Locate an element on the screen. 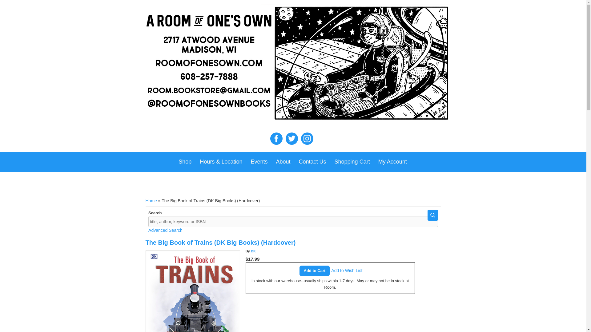  Search is located at coordinates (432, 215).